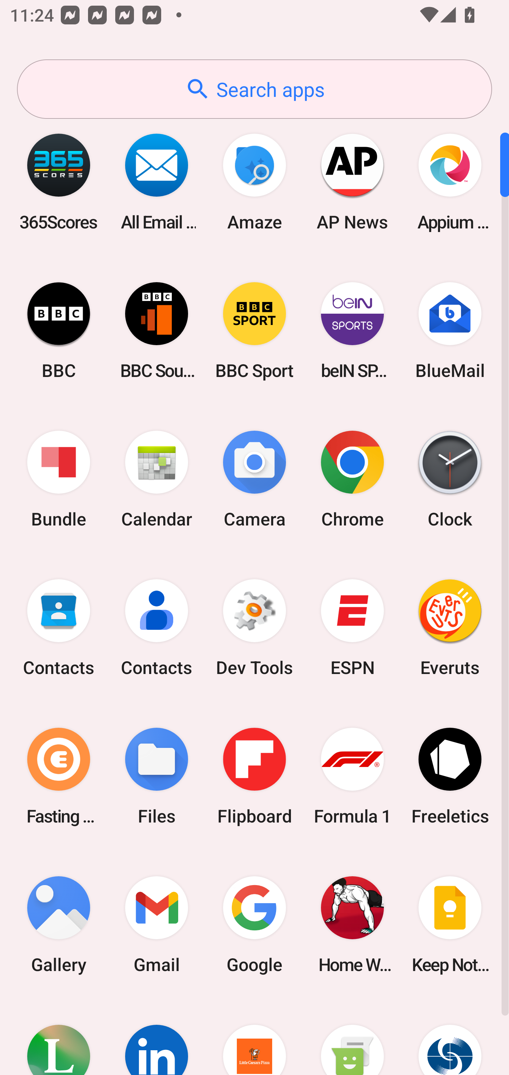 Image resolution: width=509 pixels, height=1075 pixels. What do you see at coordinates (255, 1037) in the screenshot?
I see `Little Caesars Pizza` at bounding box center [255, 1037].